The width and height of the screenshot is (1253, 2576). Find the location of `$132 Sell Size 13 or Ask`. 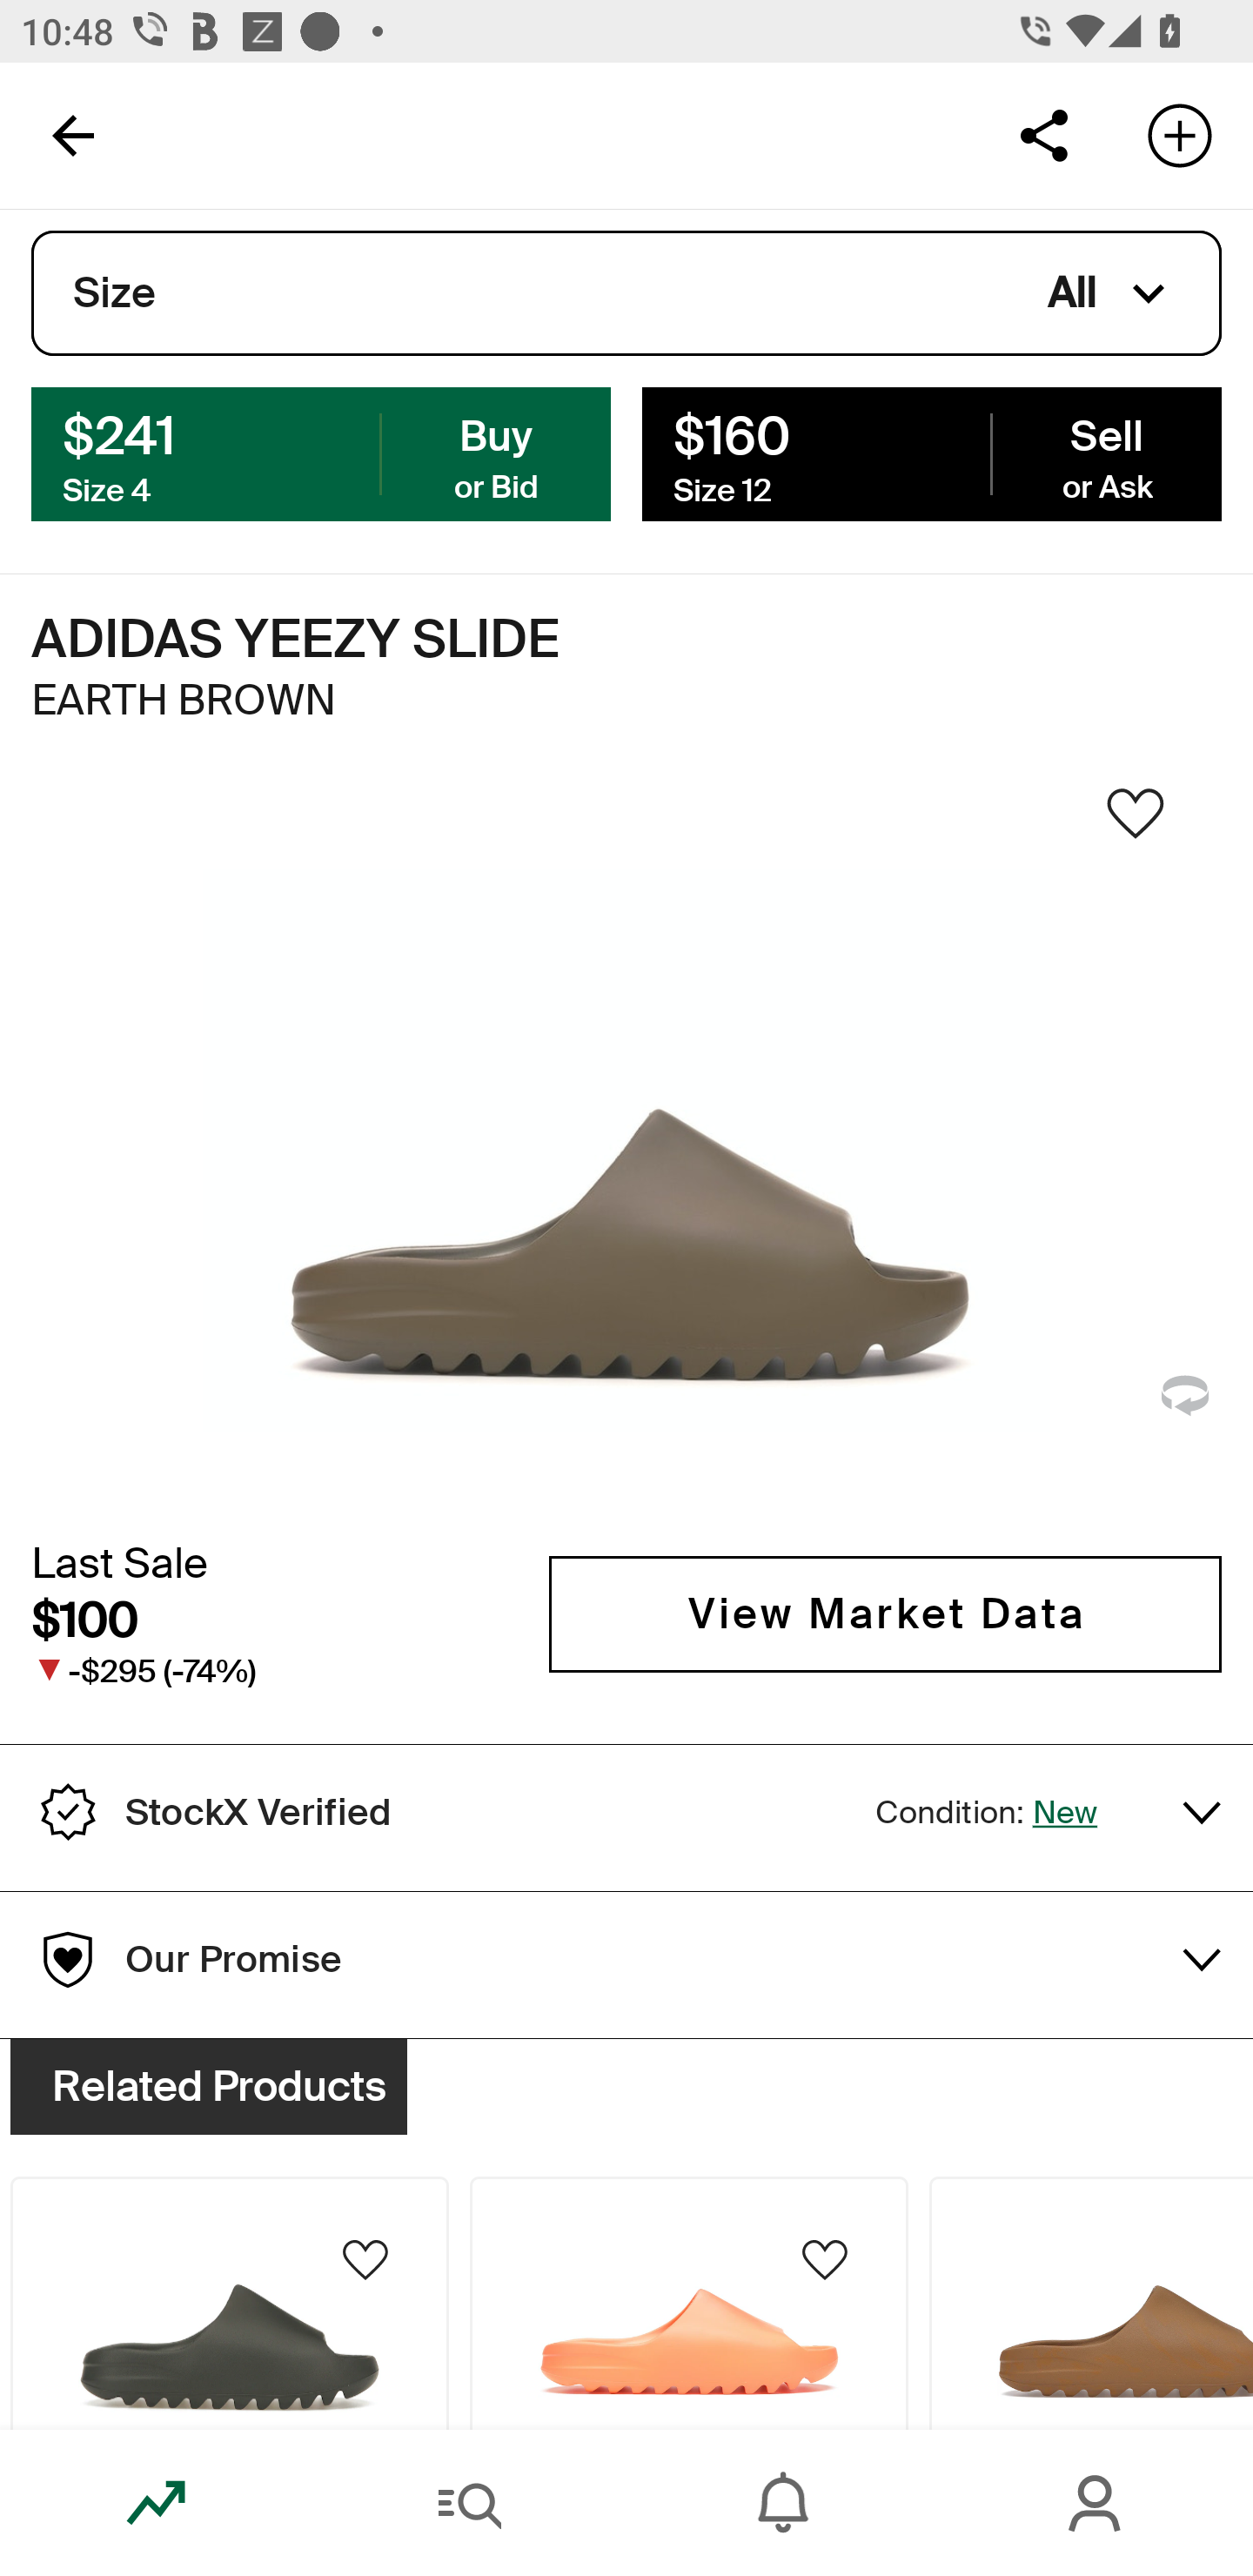

$132 Sell Size 13 or Ask is located at coordinates (931, 453).